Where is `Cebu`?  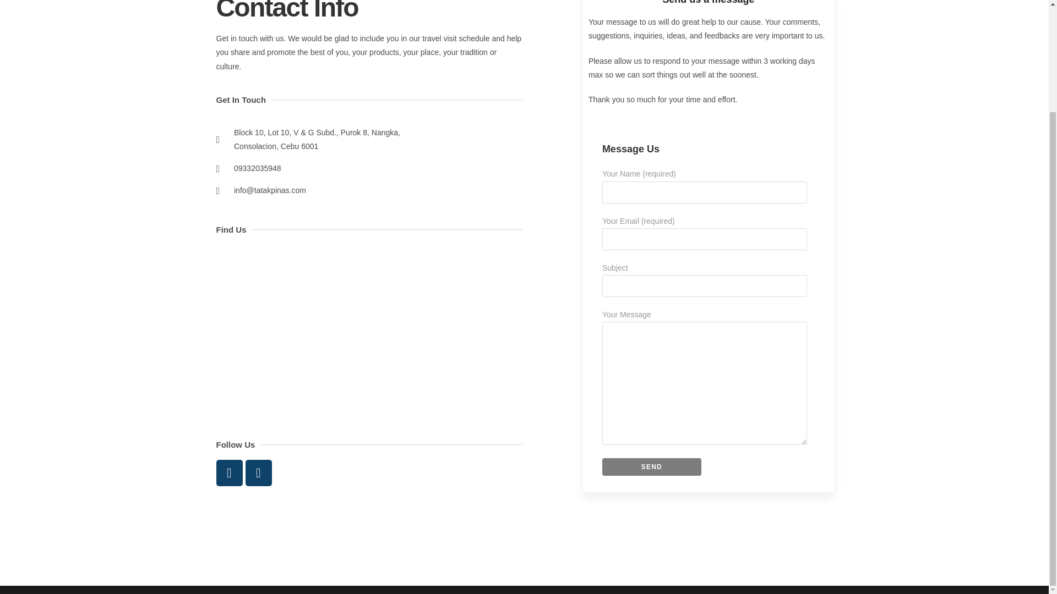
Cebu is located at coordinates (369, 328).